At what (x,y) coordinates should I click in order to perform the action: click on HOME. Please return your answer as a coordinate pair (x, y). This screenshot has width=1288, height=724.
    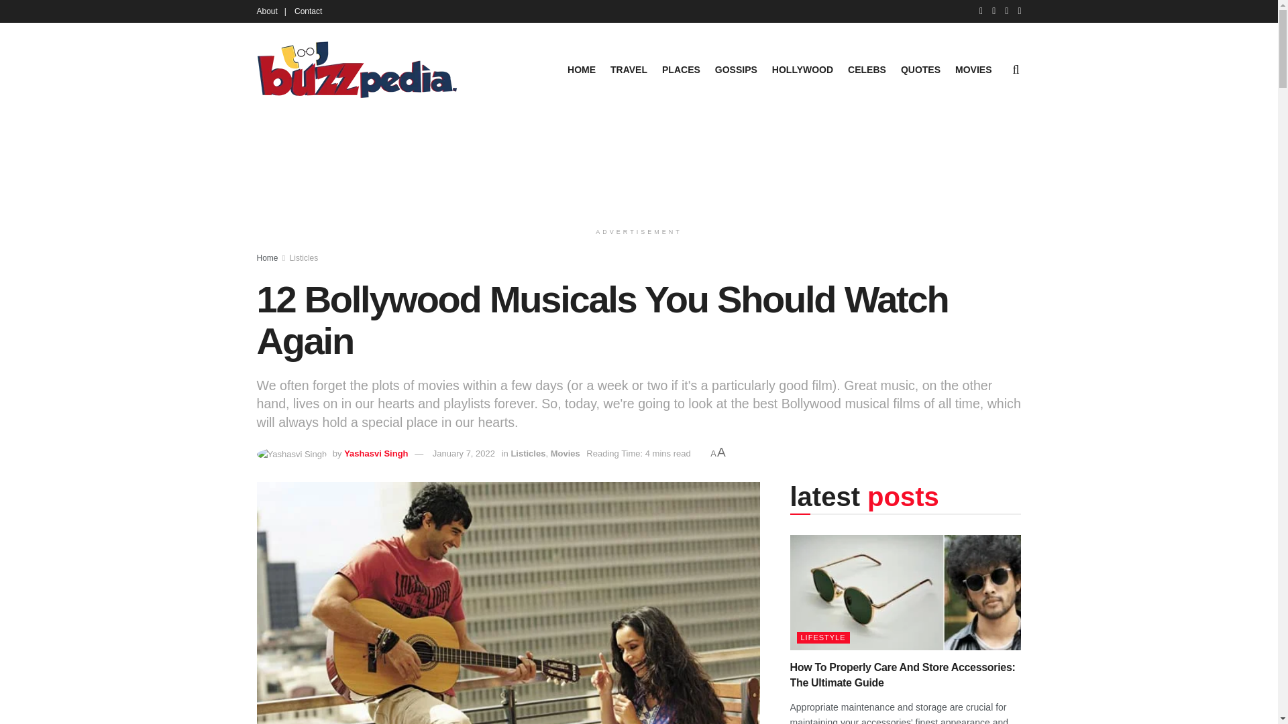
    Looking at the image, I should click on (581, 69).